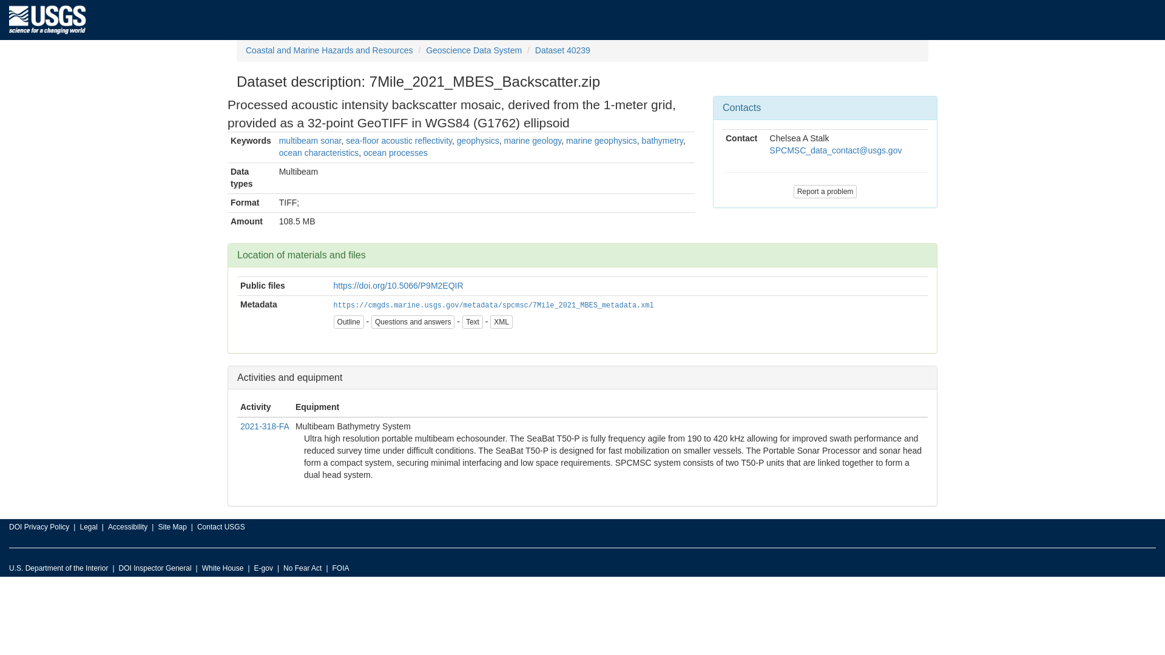  Describe the element at coordinates (39, 528) in the screenshot. I see `DOI Privacy Policy` at that location.